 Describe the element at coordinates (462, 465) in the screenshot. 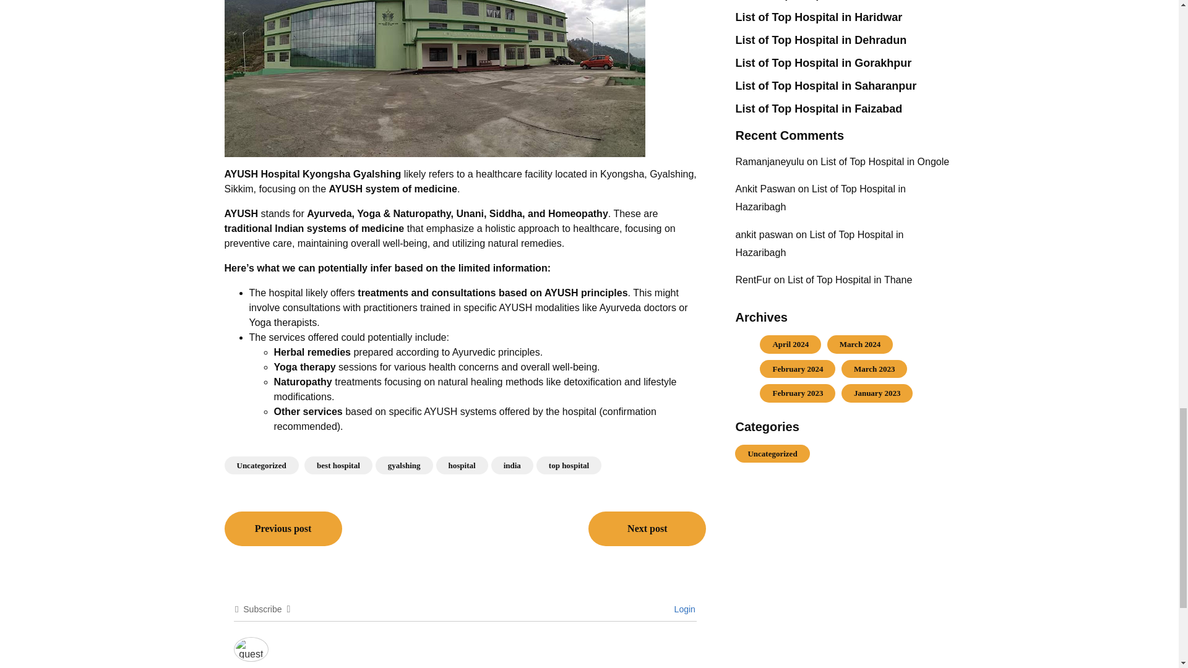

I see `hospital` at that location.